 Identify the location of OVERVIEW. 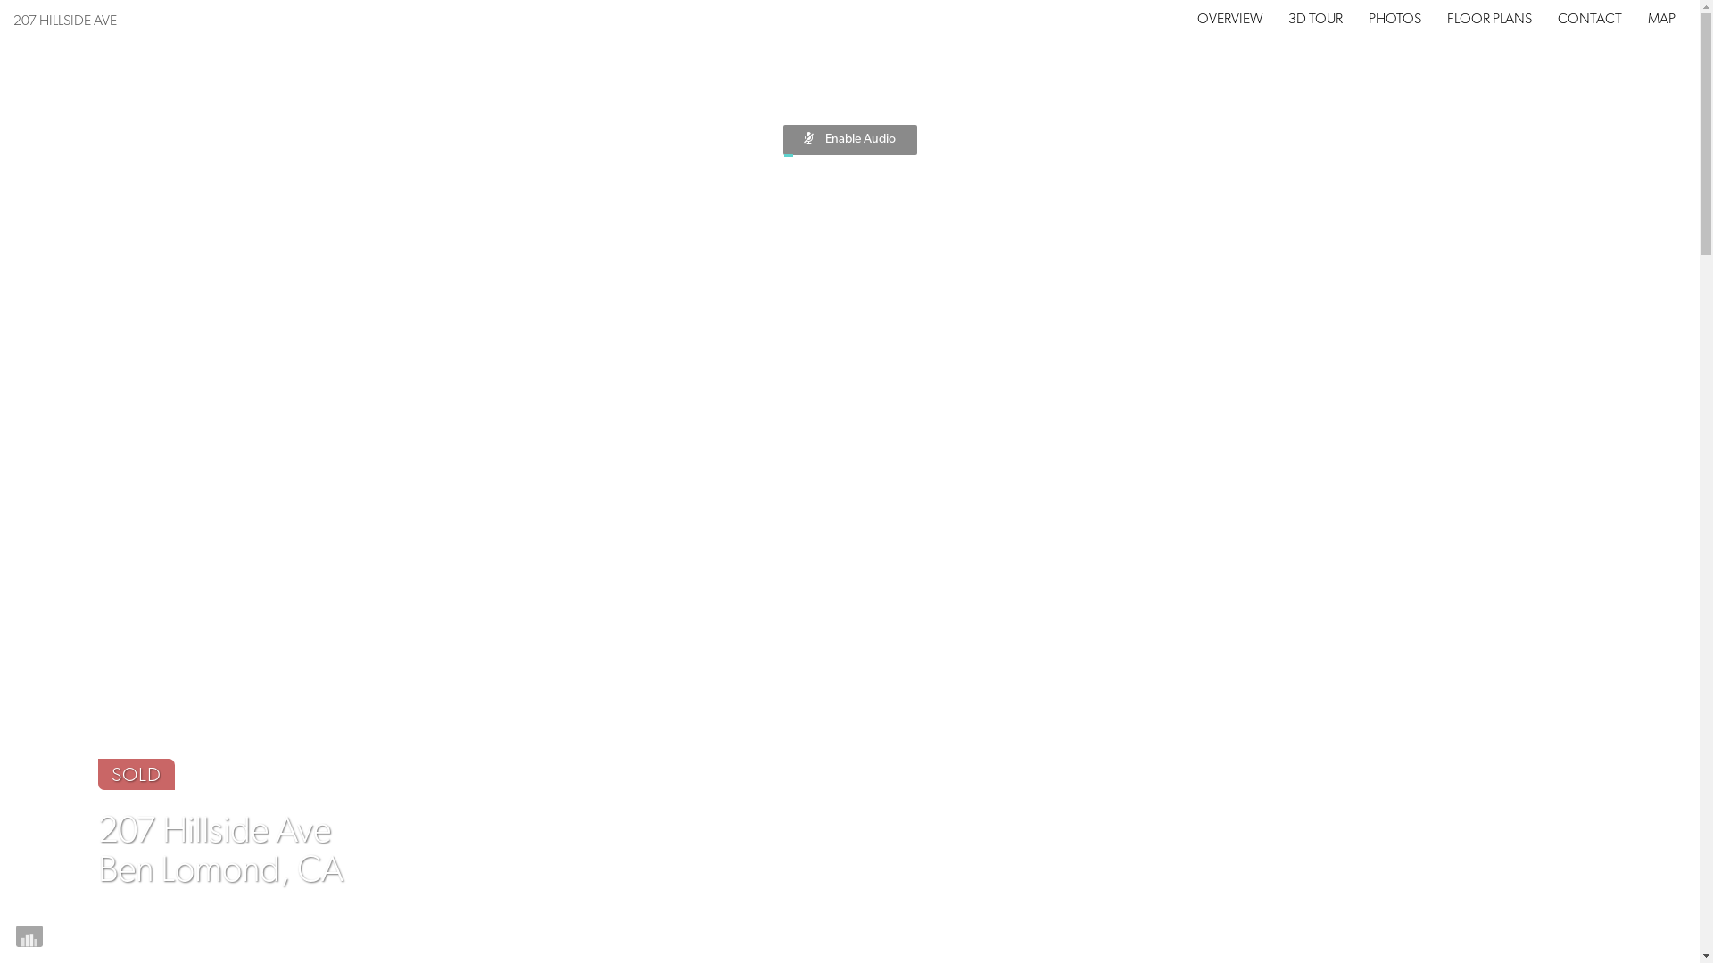
(1230, 20).